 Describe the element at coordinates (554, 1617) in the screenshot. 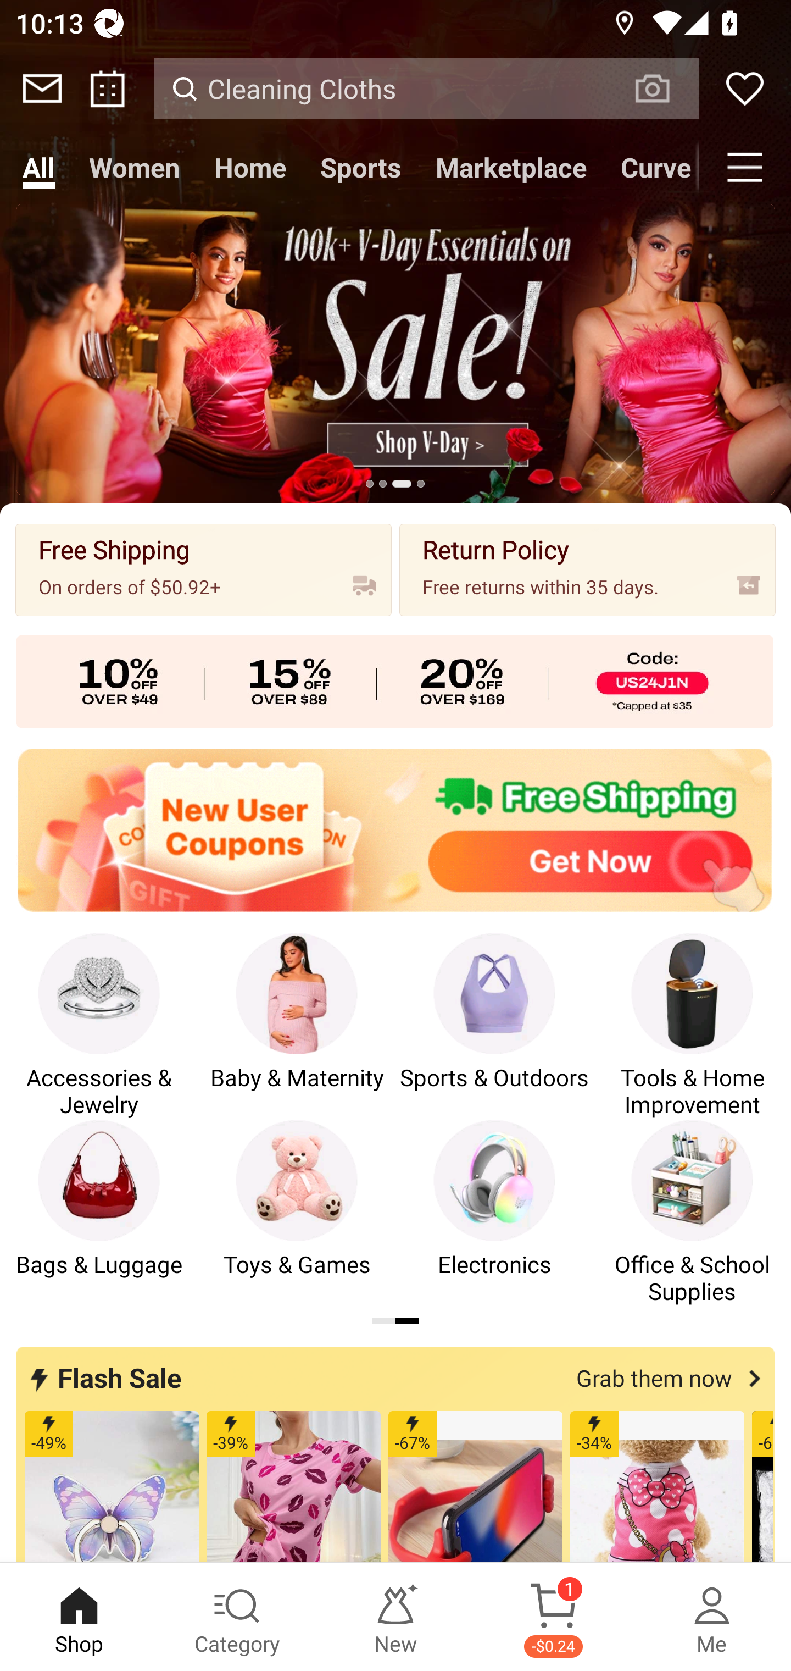

I see `Cart 1 -$0.24` at that location.